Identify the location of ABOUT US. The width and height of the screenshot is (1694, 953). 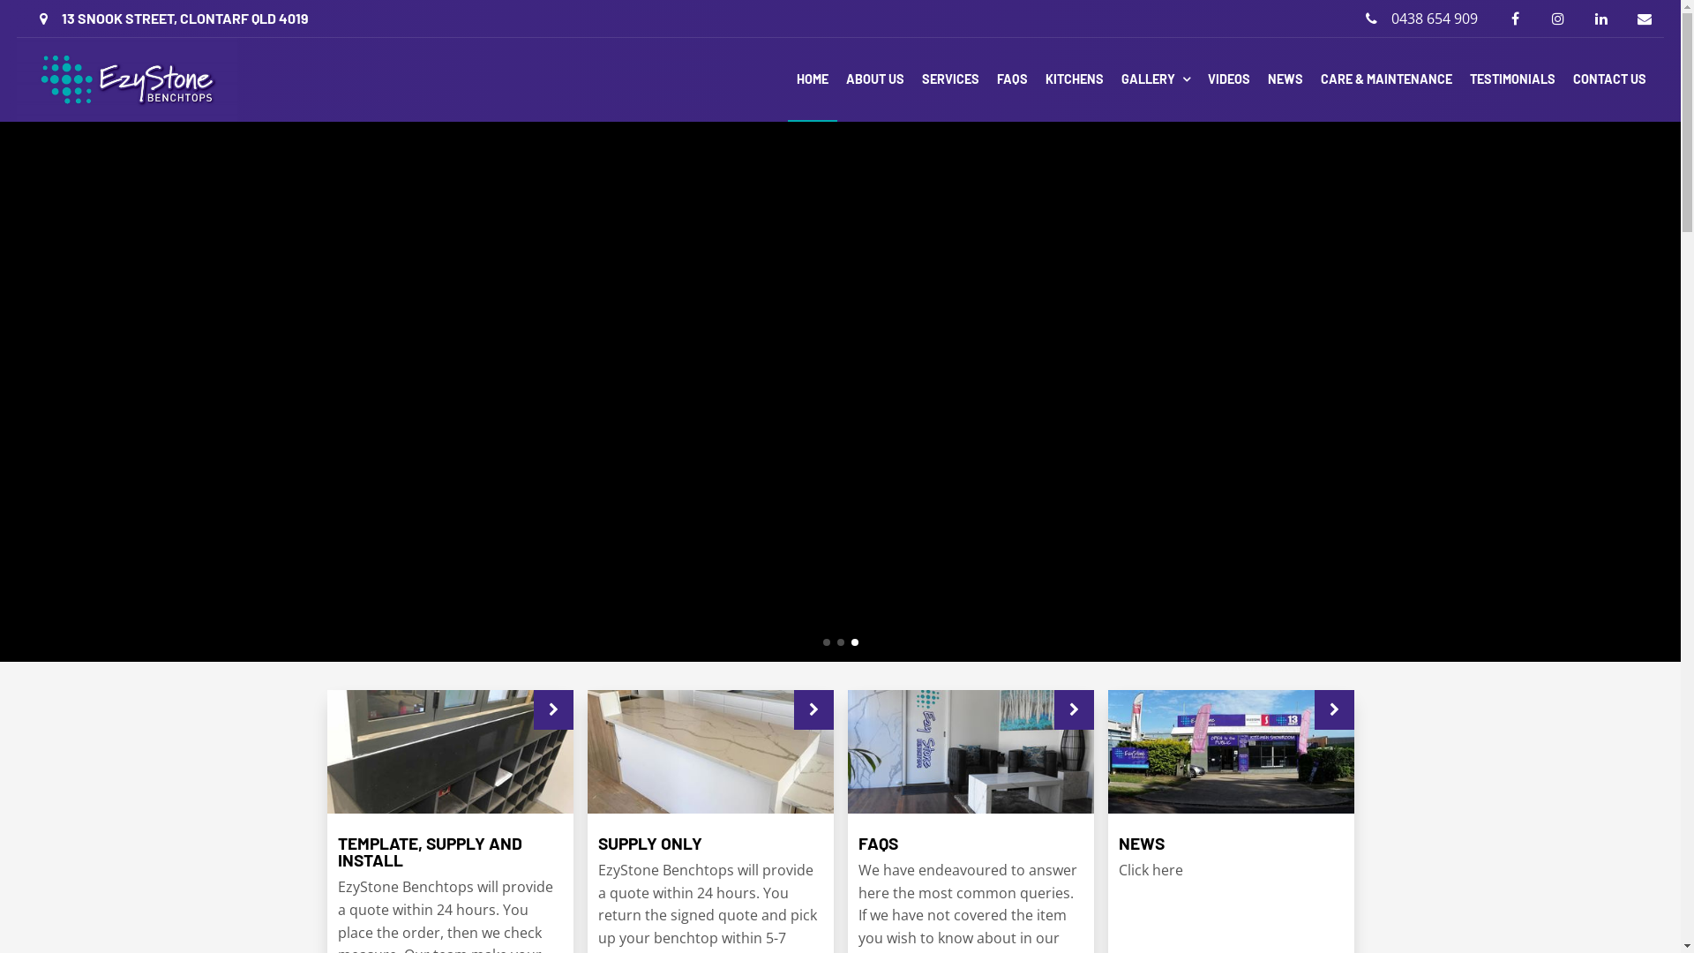
(875, 79).